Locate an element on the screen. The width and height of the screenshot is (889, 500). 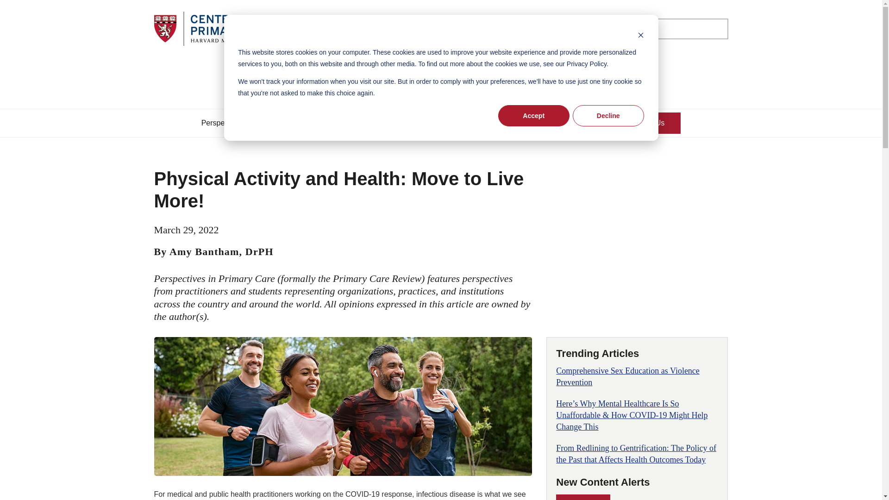
Contact Us is located at coordinates (646, 122).